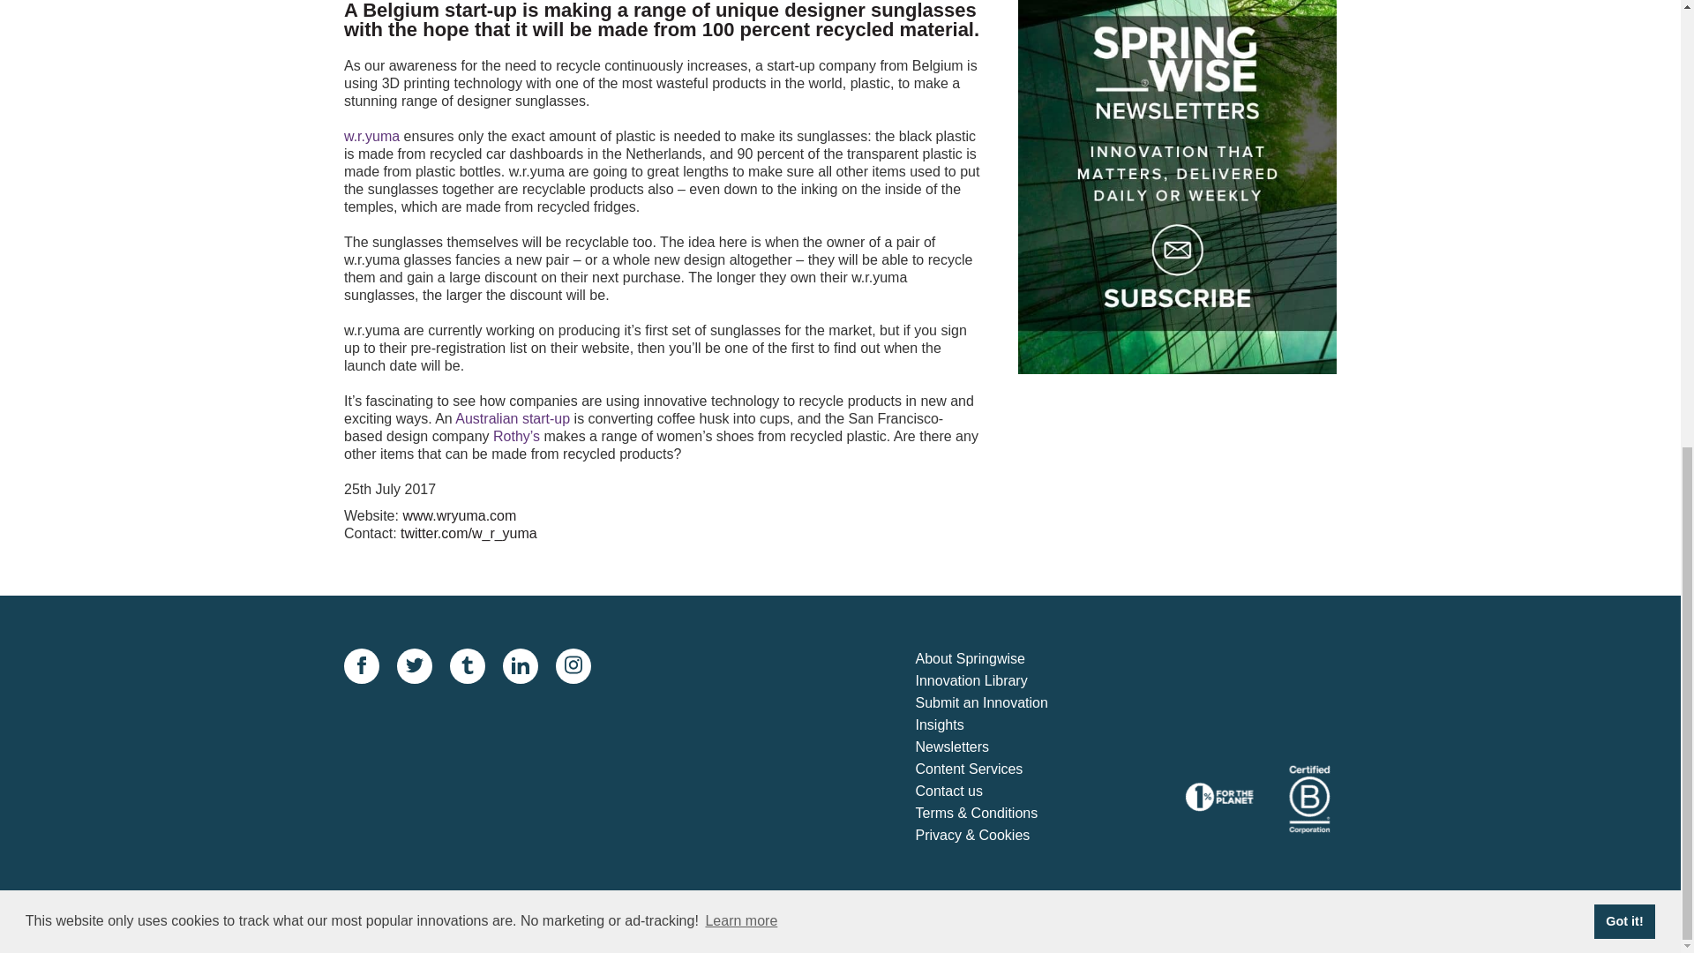  I want to click on Contact us, so click(997, 792).